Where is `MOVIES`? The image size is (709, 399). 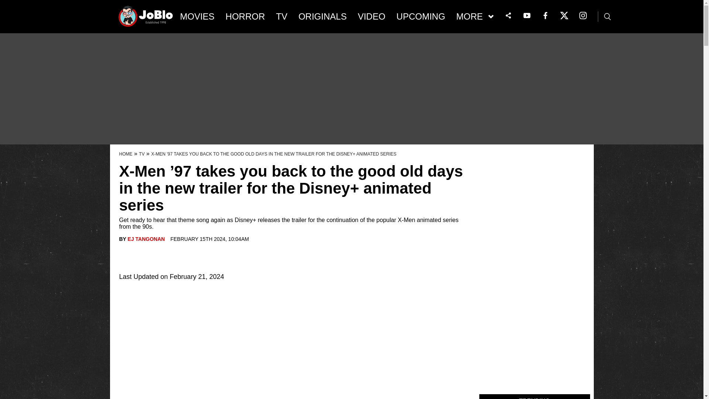
MOVIES is located at coordinates (197, 17).